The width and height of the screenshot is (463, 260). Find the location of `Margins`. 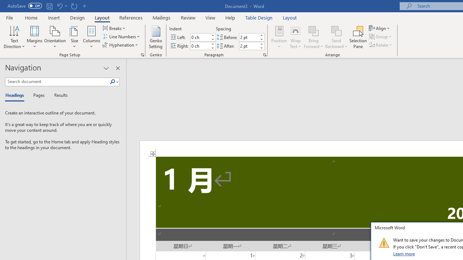

Margins is located at coordinates (35, 37).